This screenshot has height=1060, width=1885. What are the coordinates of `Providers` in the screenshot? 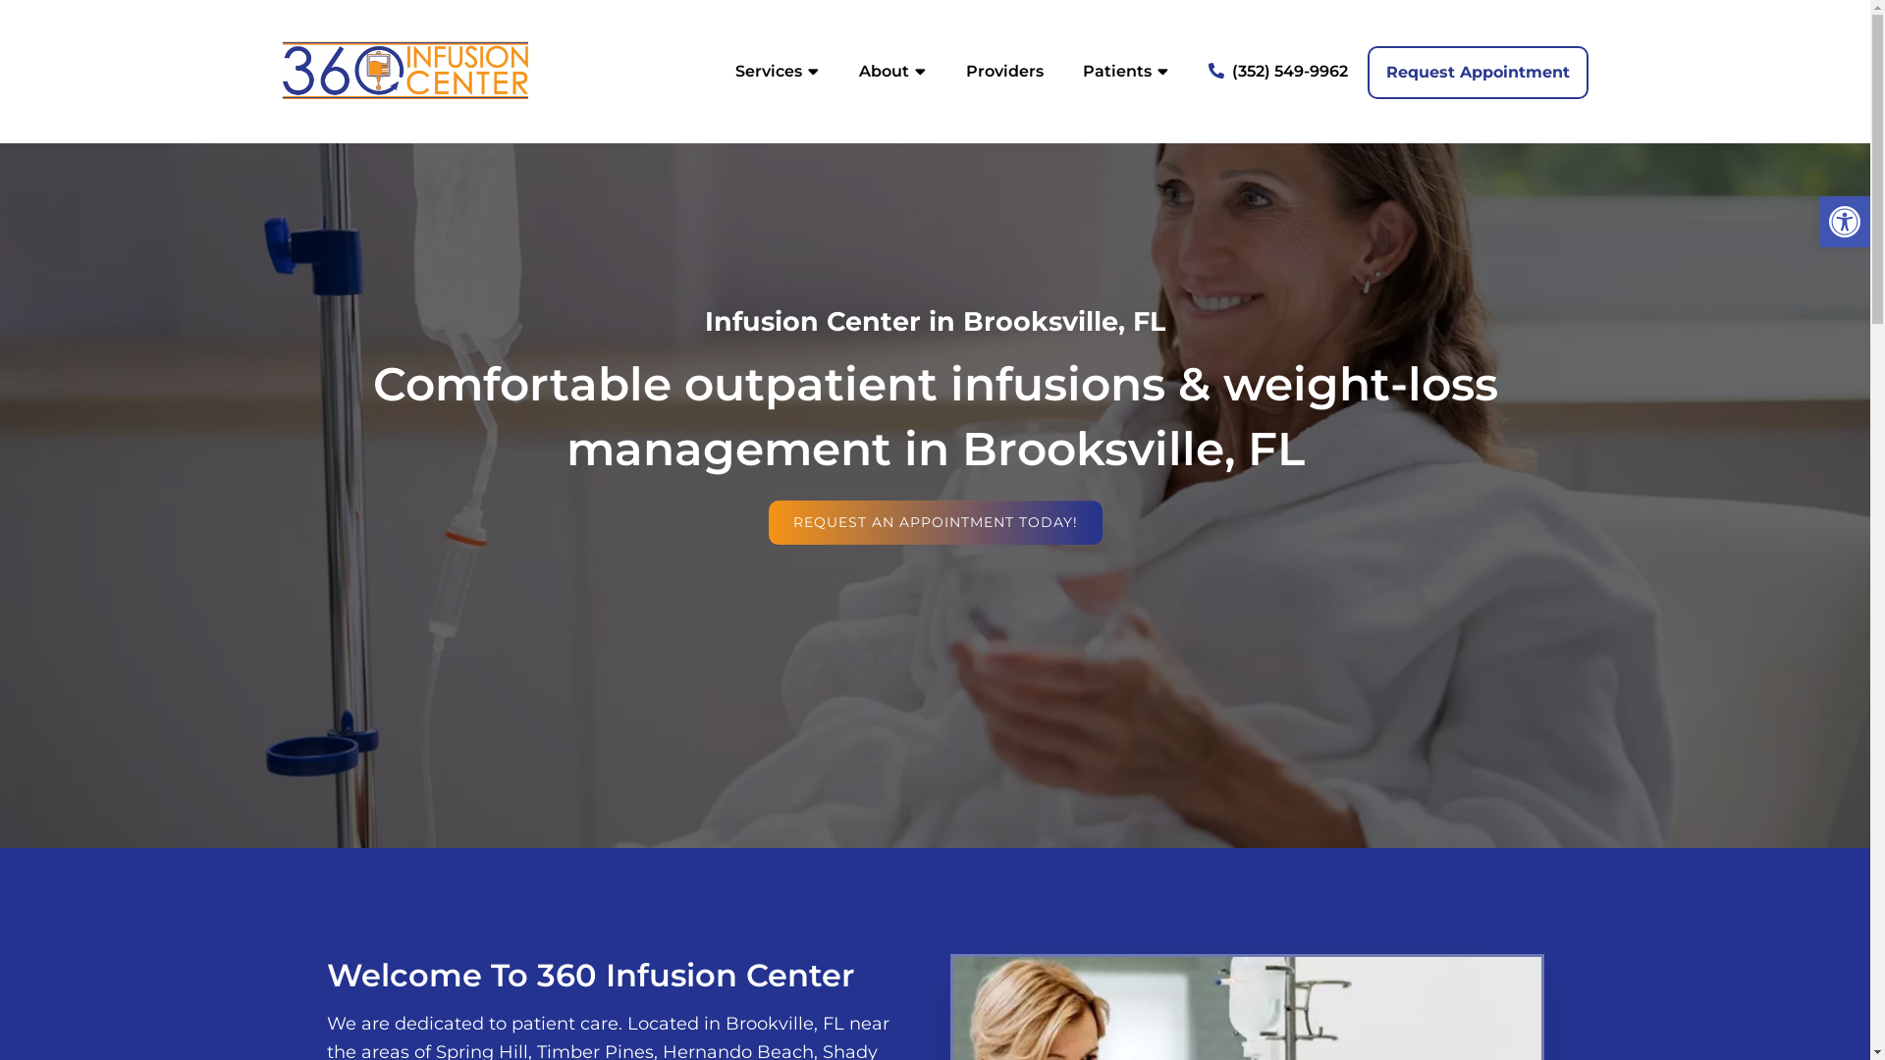 It's located at (1005, 72).